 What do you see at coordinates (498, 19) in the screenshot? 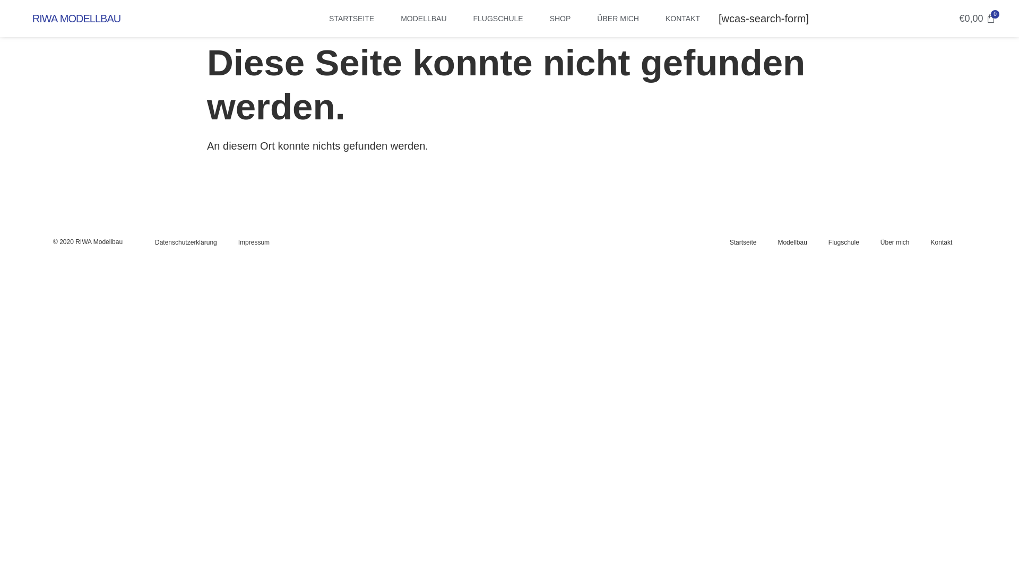
I see `FLUGSCHULE` at bounding box center [498, 19].